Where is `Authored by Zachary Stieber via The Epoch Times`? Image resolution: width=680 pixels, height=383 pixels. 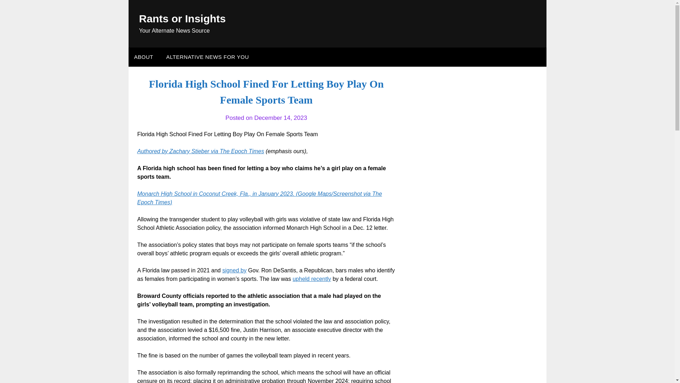
Authored by Zachary Stieber via The Epoch Times is located at coordinates (200, 151).